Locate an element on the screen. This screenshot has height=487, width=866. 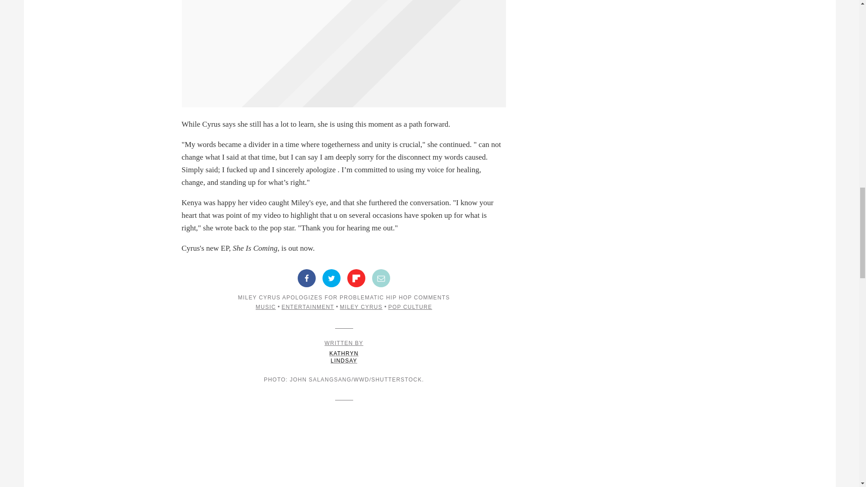
MUSIC is located at coordinates (356, 278).